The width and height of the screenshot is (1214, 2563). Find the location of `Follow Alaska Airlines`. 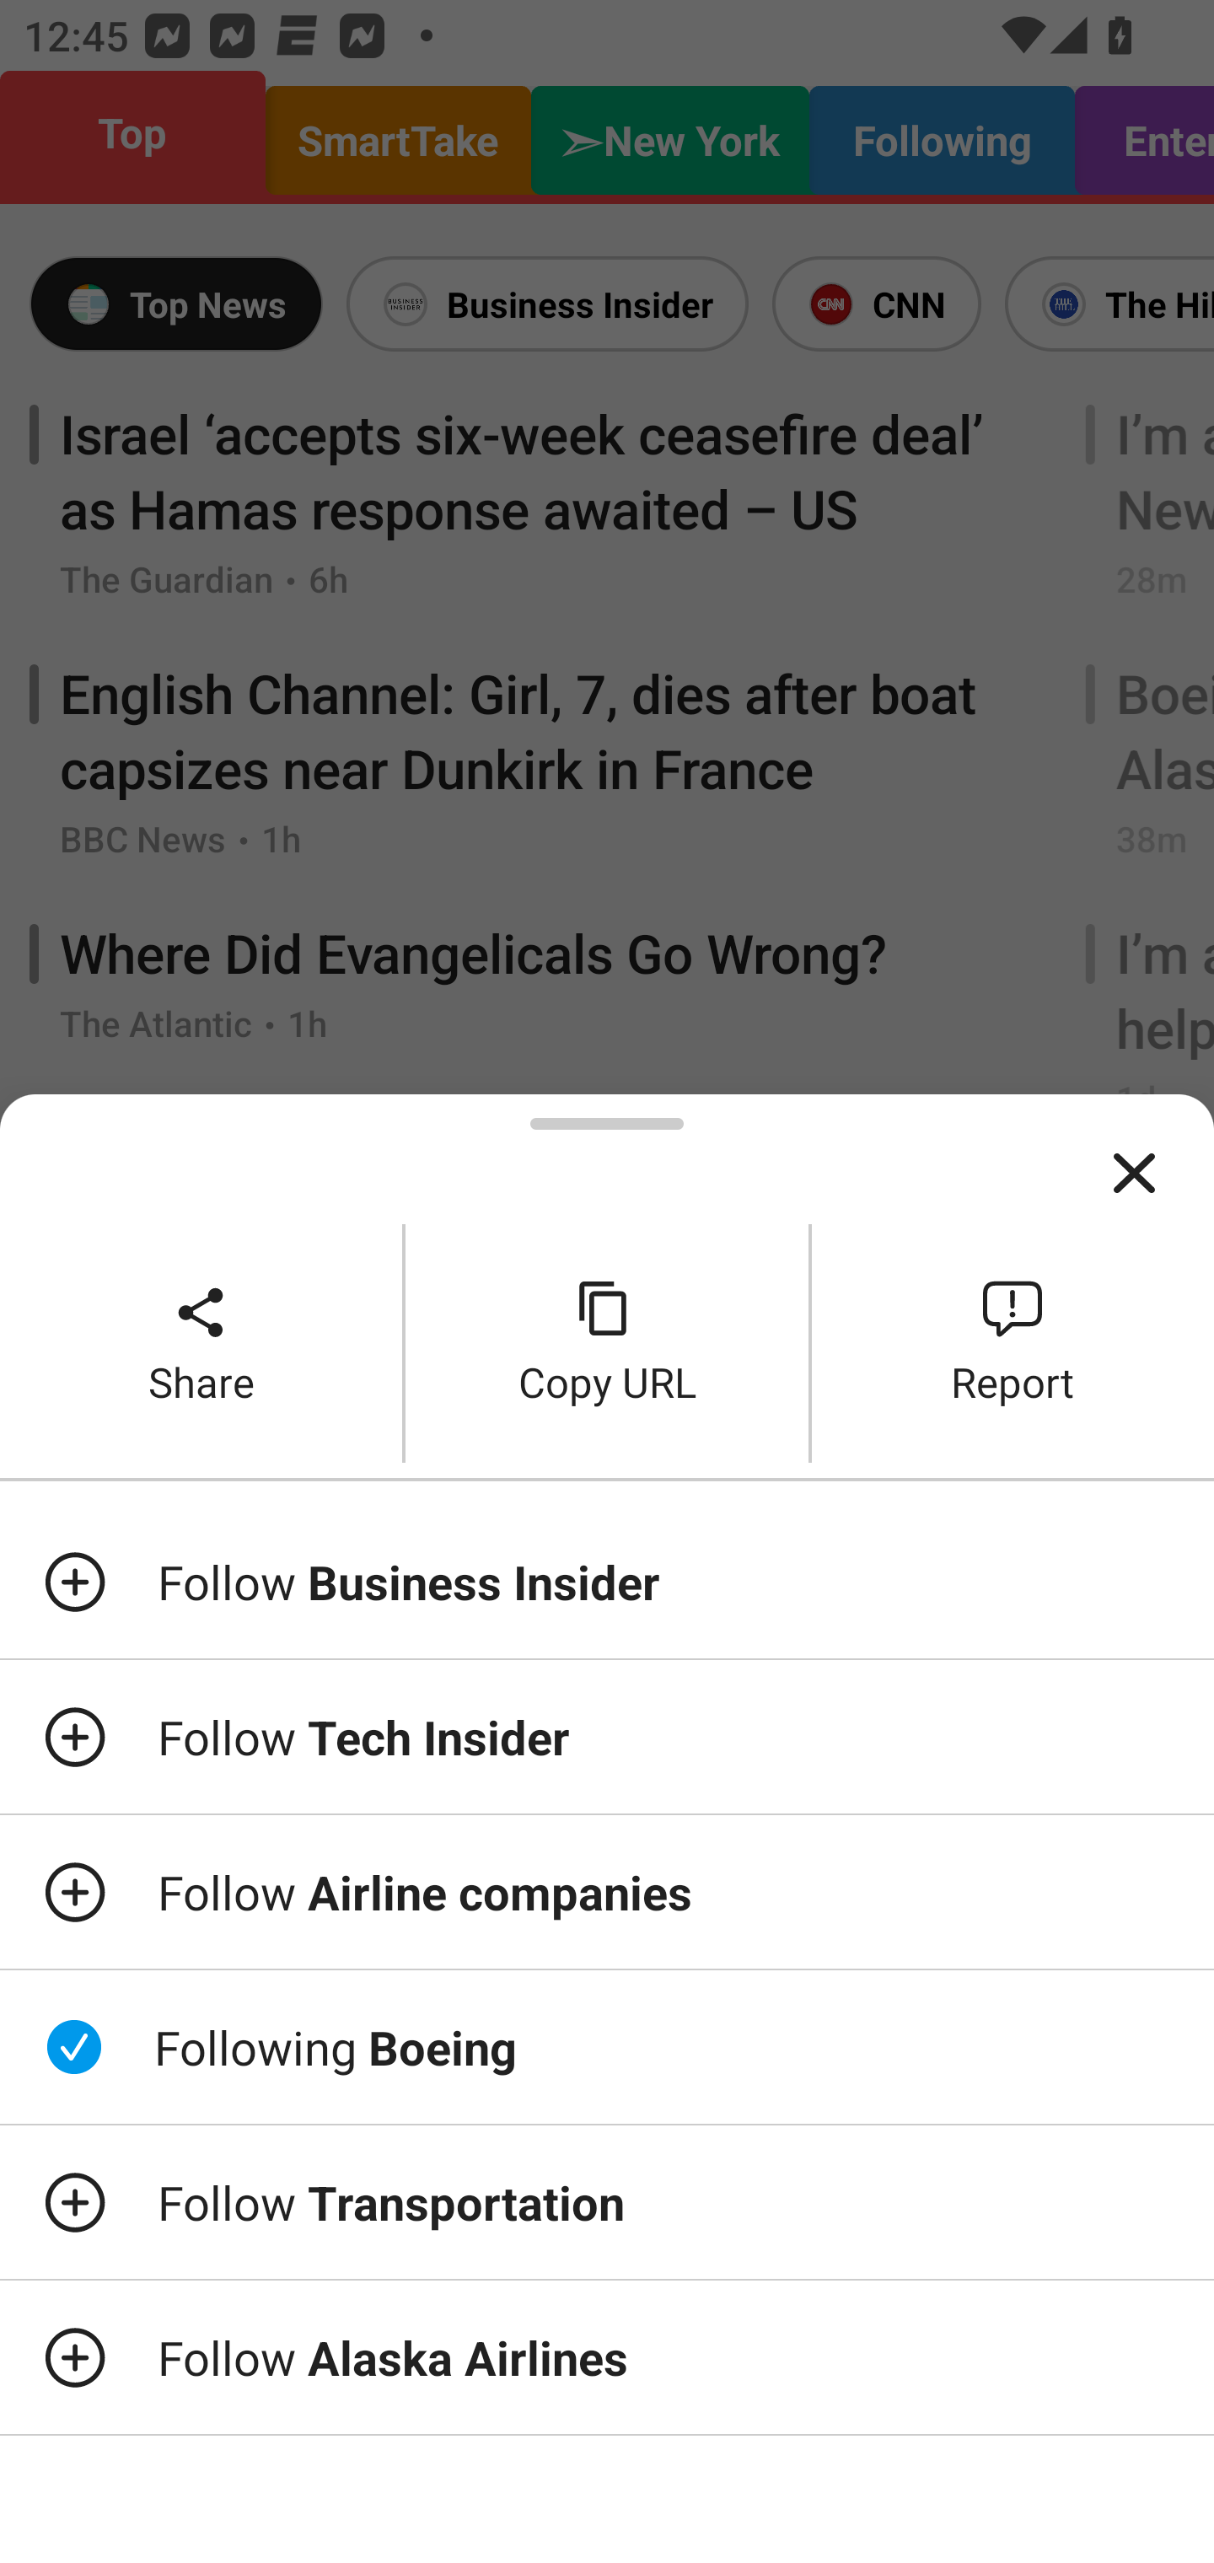

Follow Alaska Airlines is located at coordinates (607, 2357).